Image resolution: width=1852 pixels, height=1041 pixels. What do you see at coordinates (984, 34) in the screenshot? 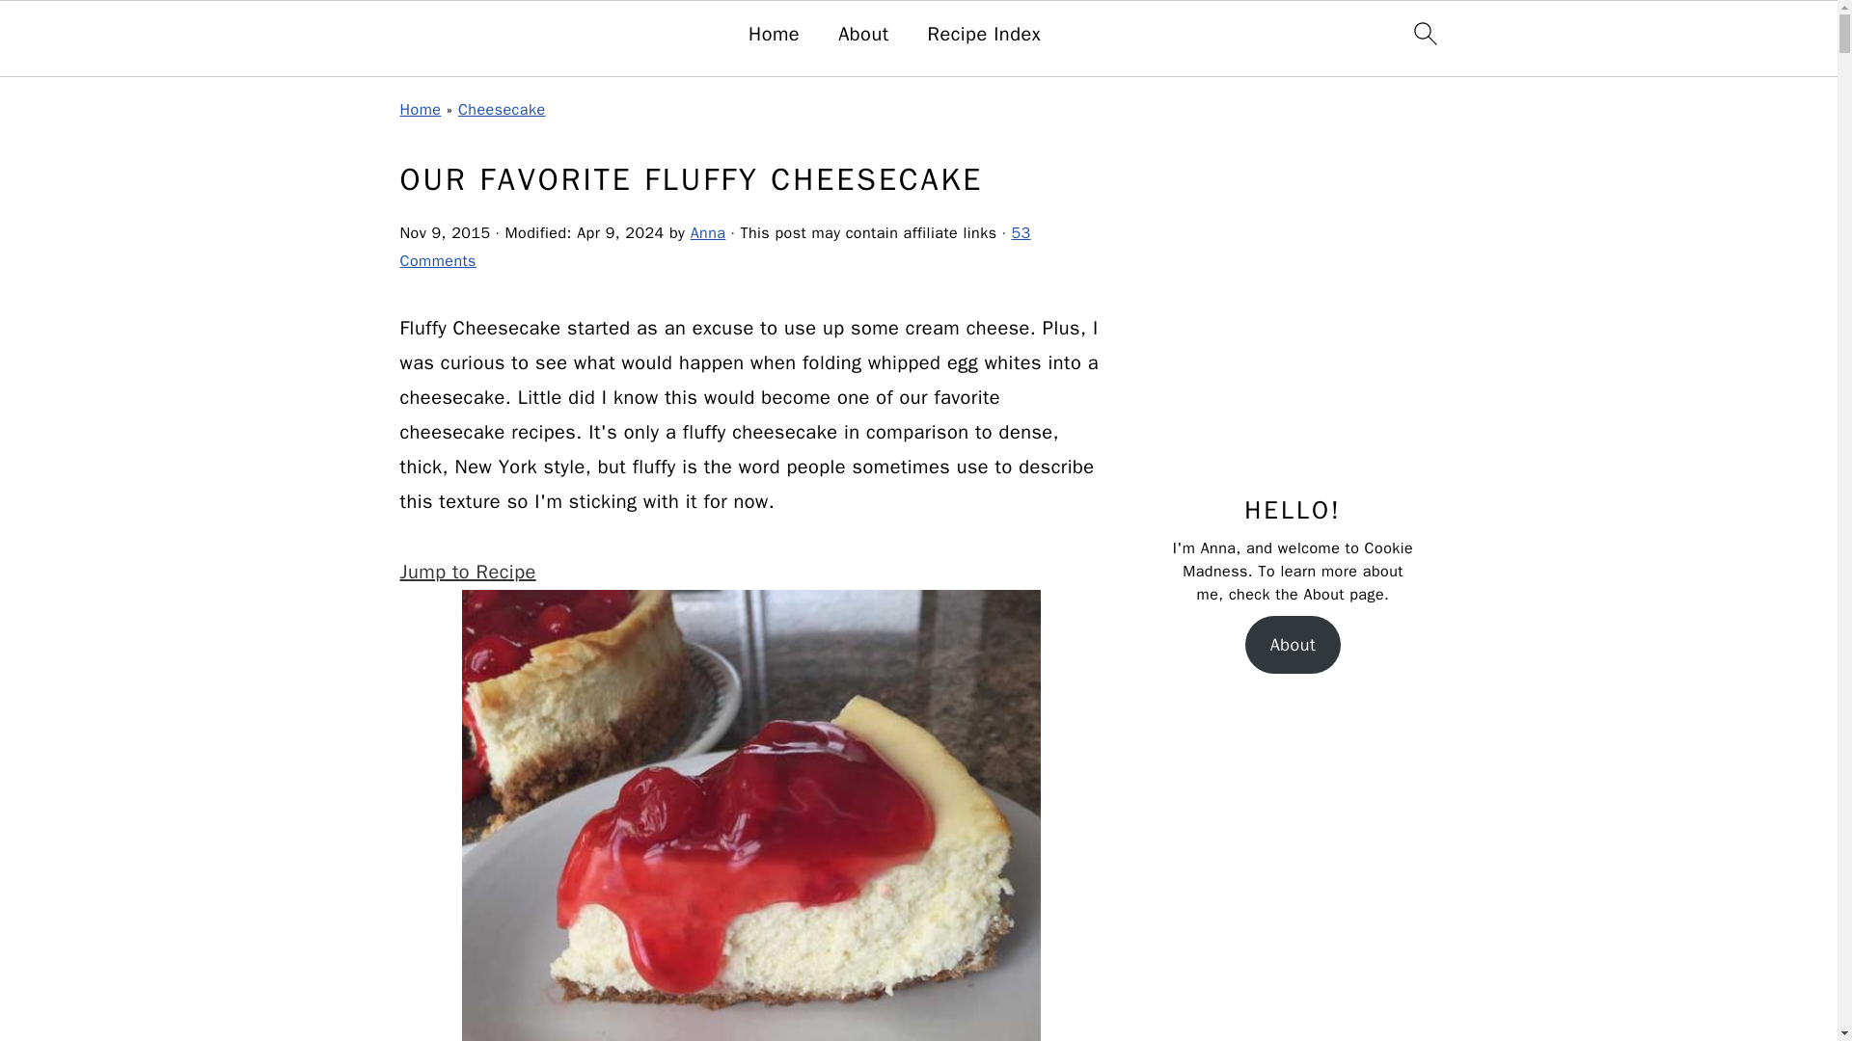
I see `Recipe Index` at bounding box center [984, 34].